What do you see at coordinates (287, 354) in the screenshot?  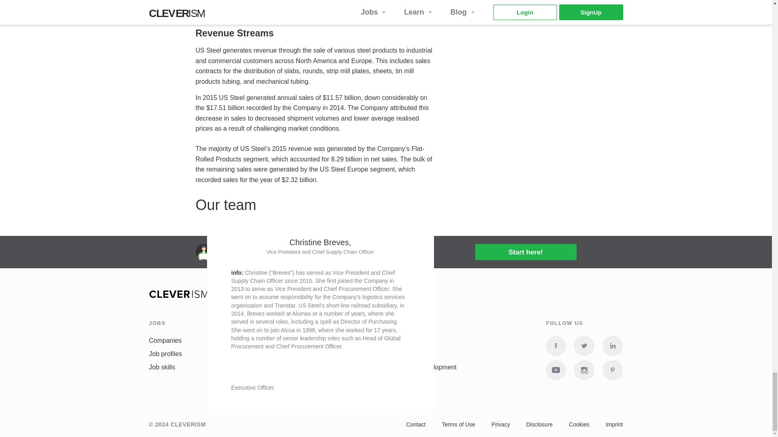 I see `Resources` at bounding box center [287, 354].